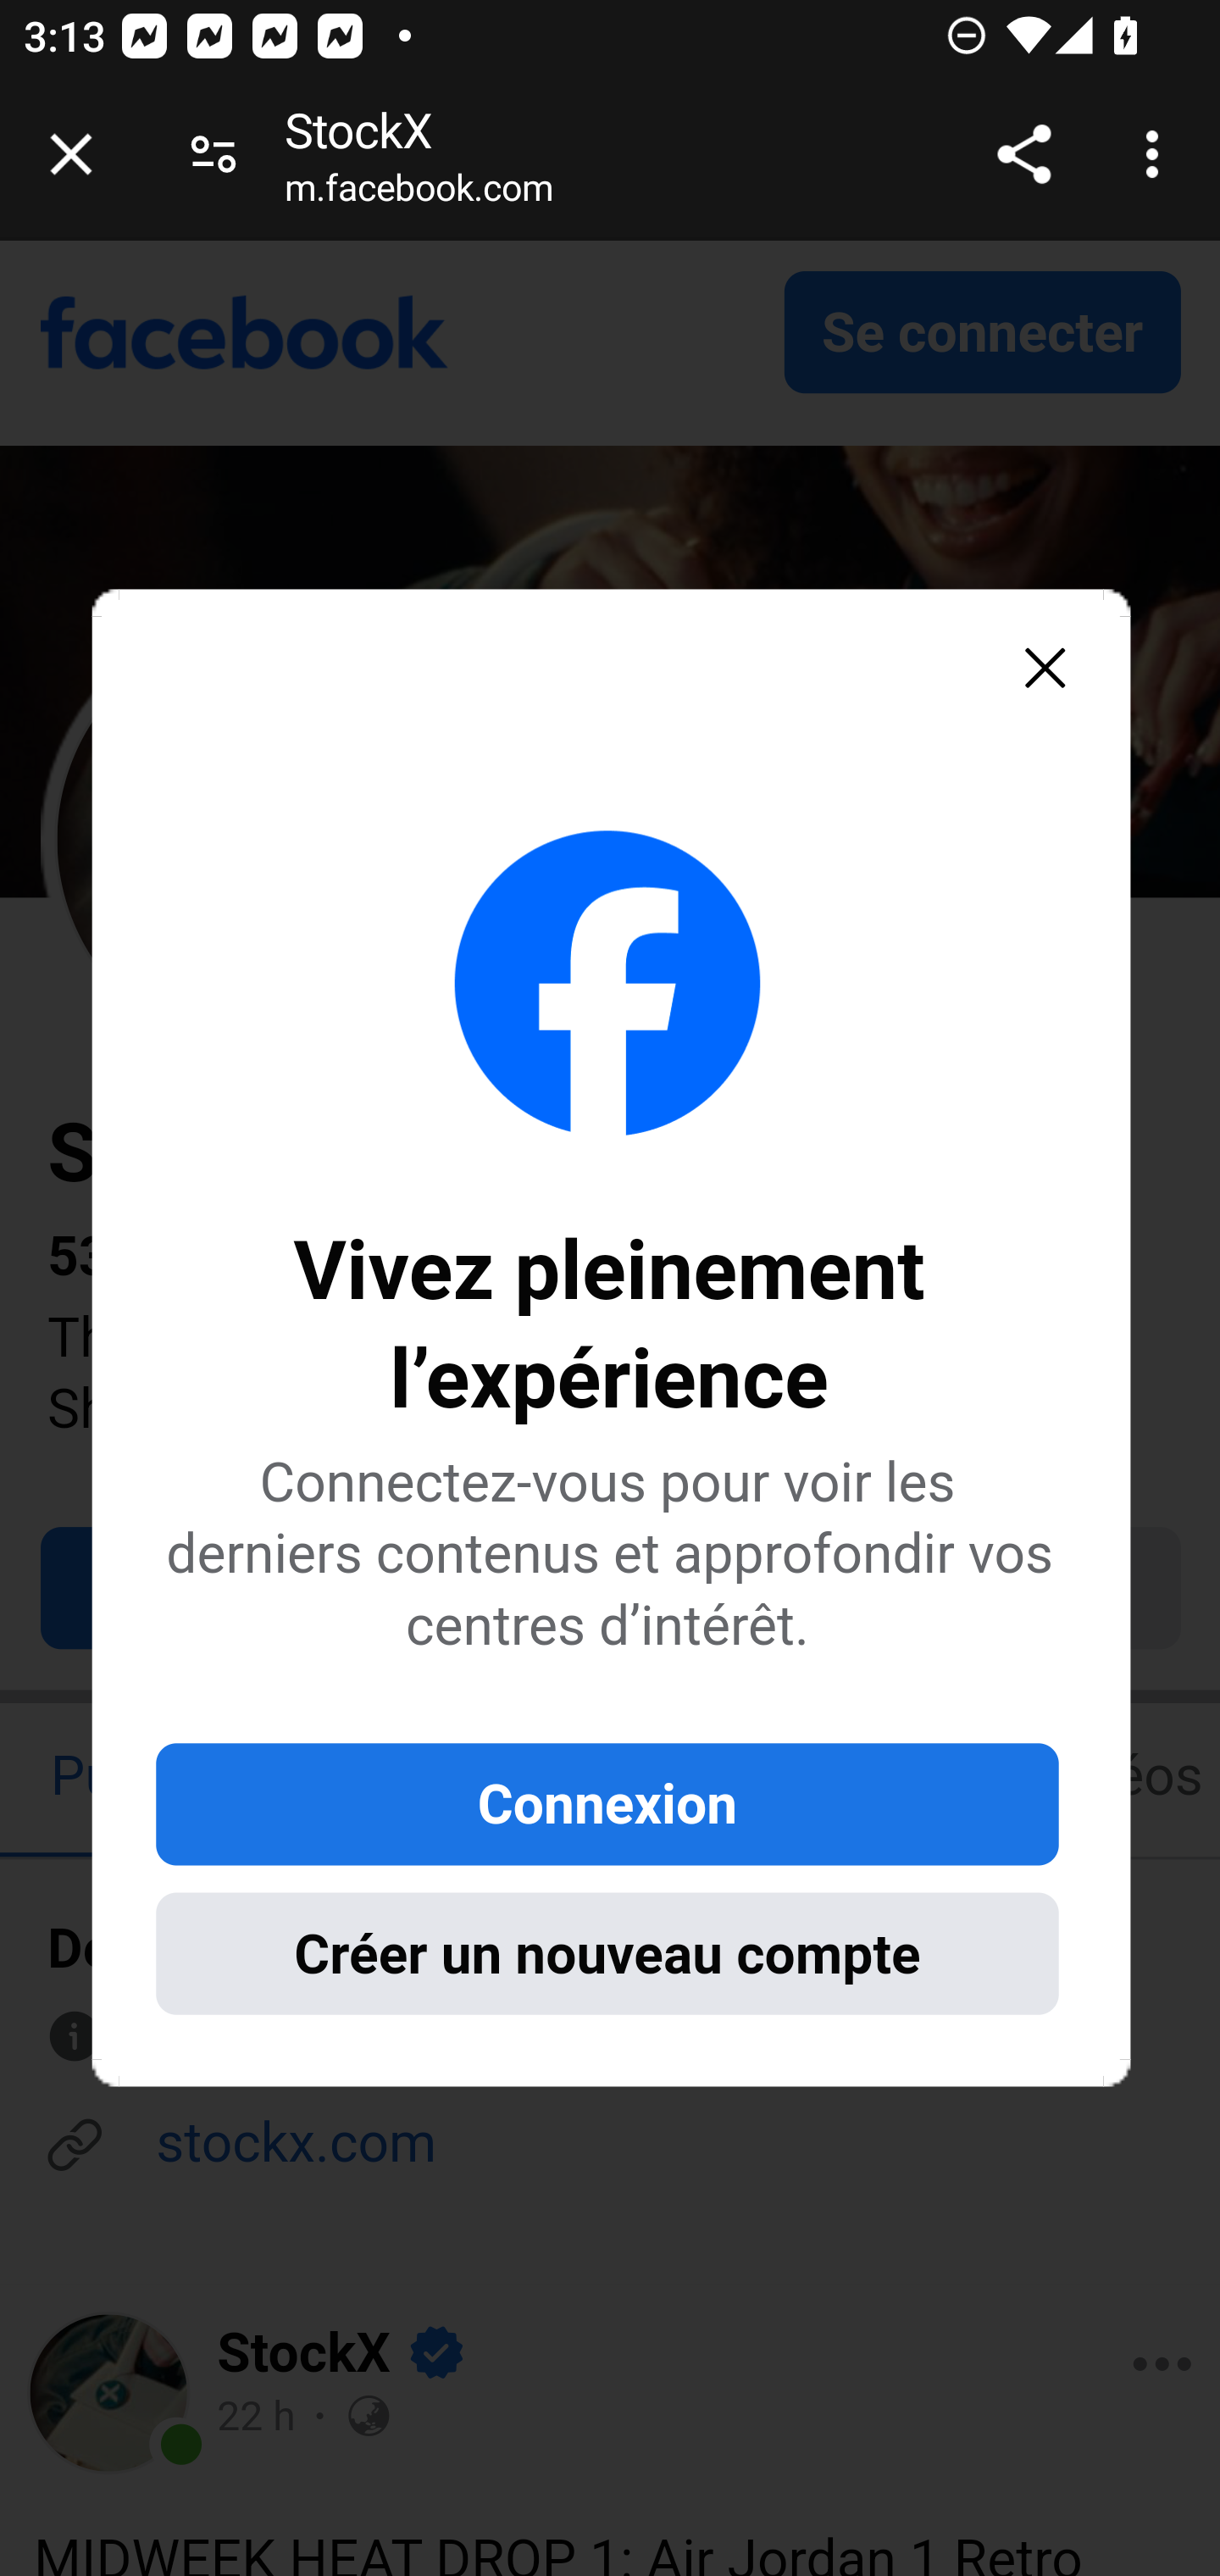 Image resolution: width=1220 pixels, height=2576 pixels. I want to click on Connection is secure, so click(213, 154).